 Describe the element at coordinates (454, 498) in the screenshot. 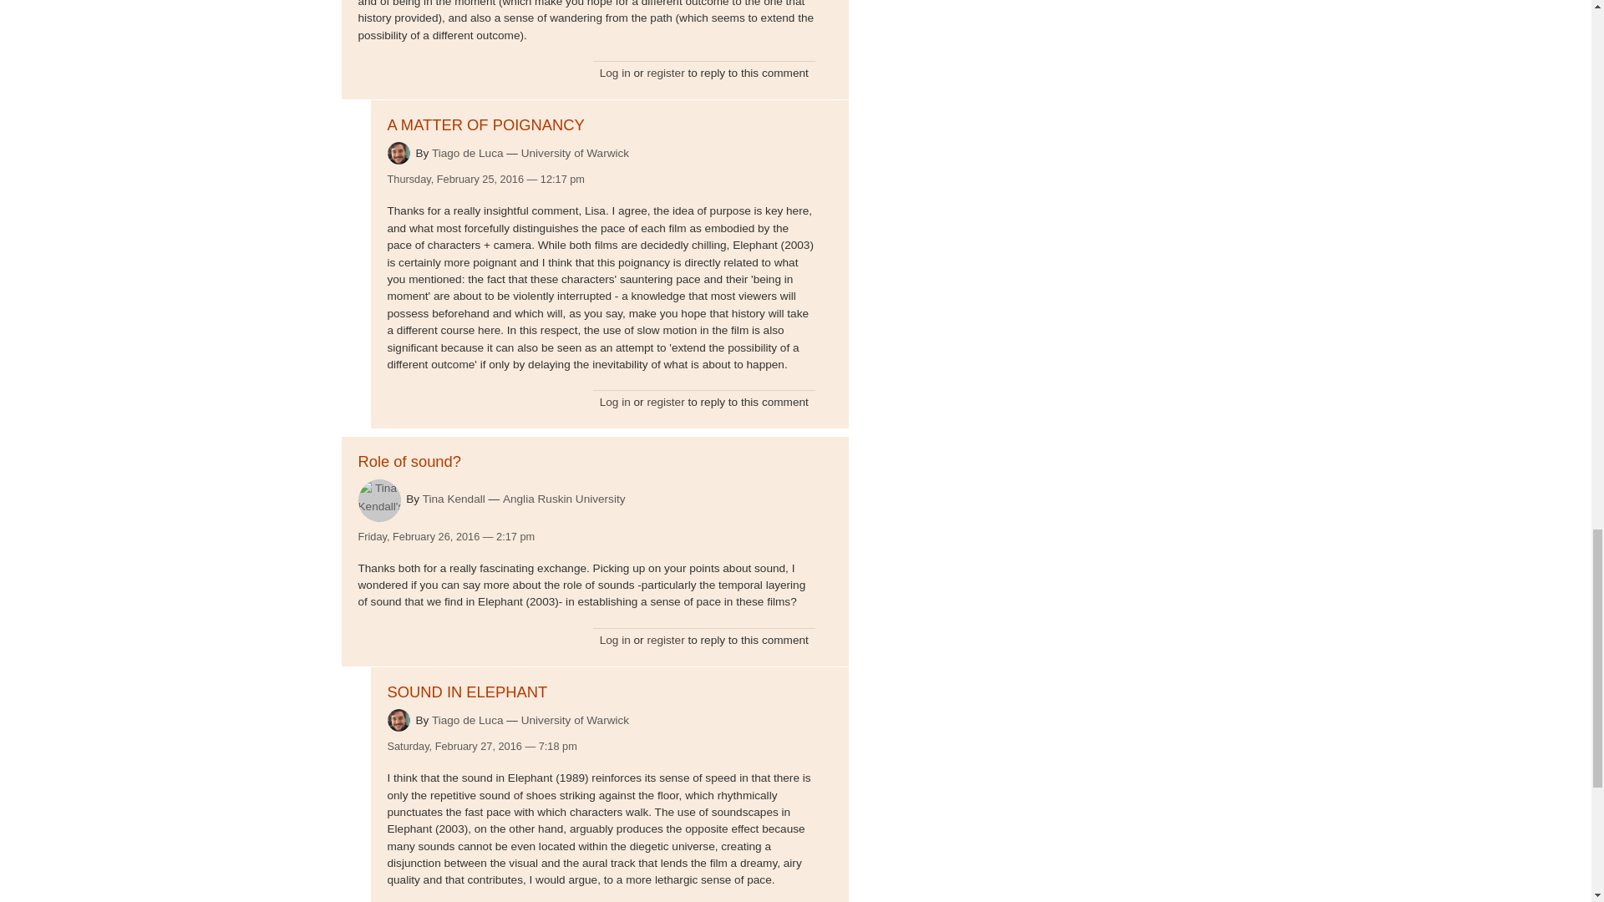

I see `User profile: Tina Kendall` at that location.